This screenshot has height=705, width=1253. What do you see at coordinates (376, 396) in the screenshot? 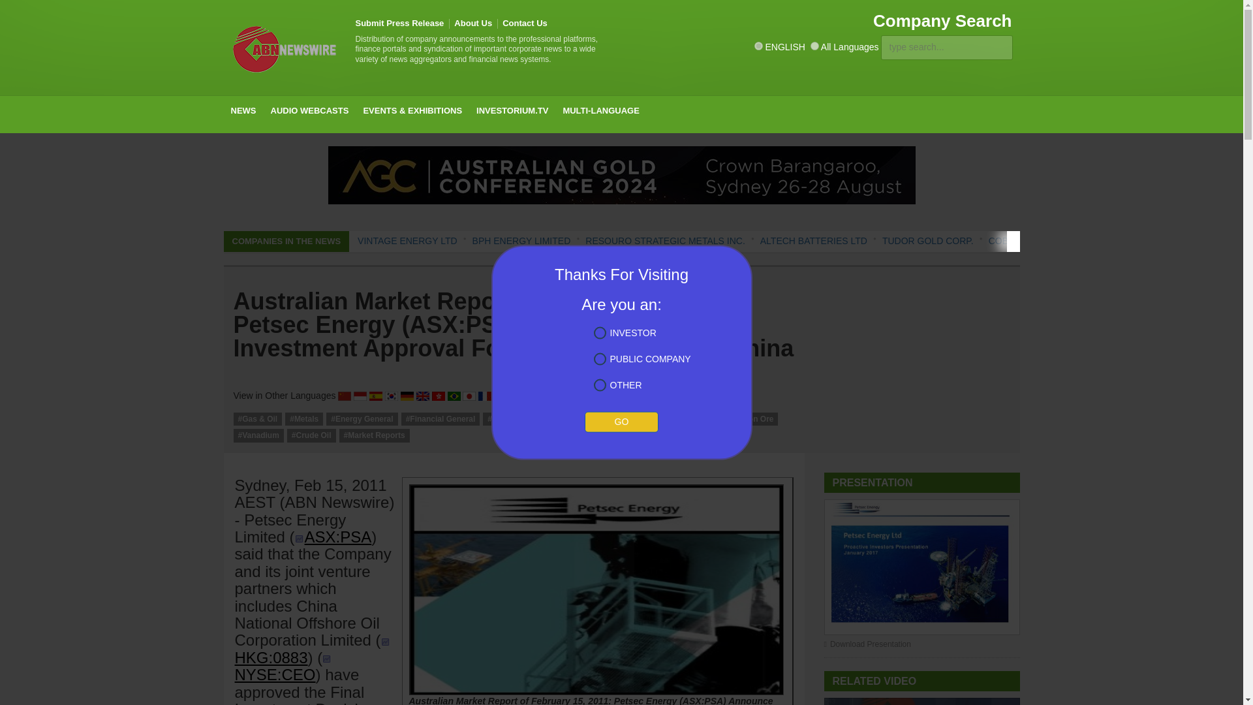
I see `SPANISH Article Views:14816` at bounding box center [376, 396].